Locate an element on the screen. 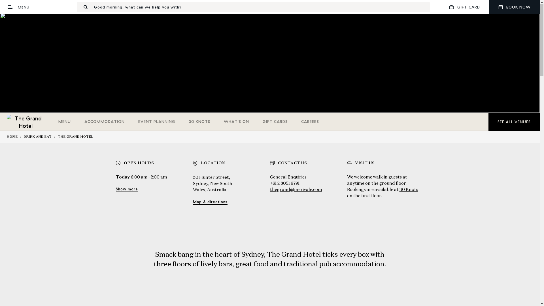  THE GRAND HOTEL is located at coordinates (76, 138).